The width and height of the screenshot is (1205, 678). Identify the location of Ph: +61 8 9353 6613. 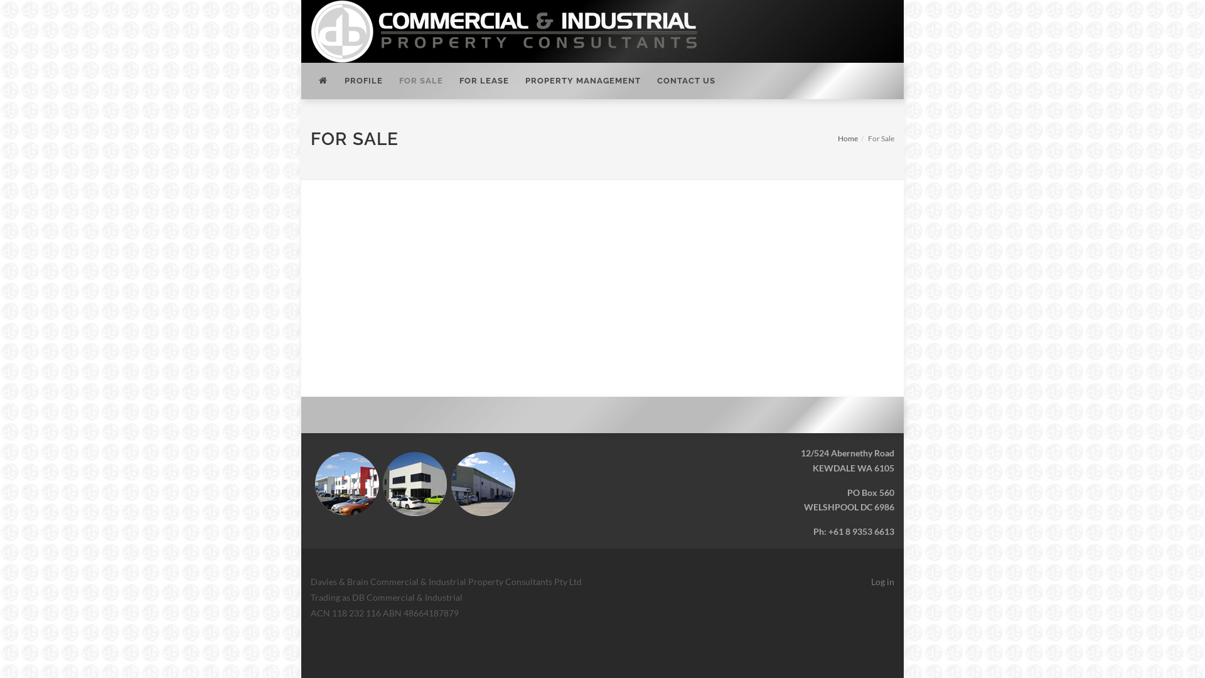
(854, 531).